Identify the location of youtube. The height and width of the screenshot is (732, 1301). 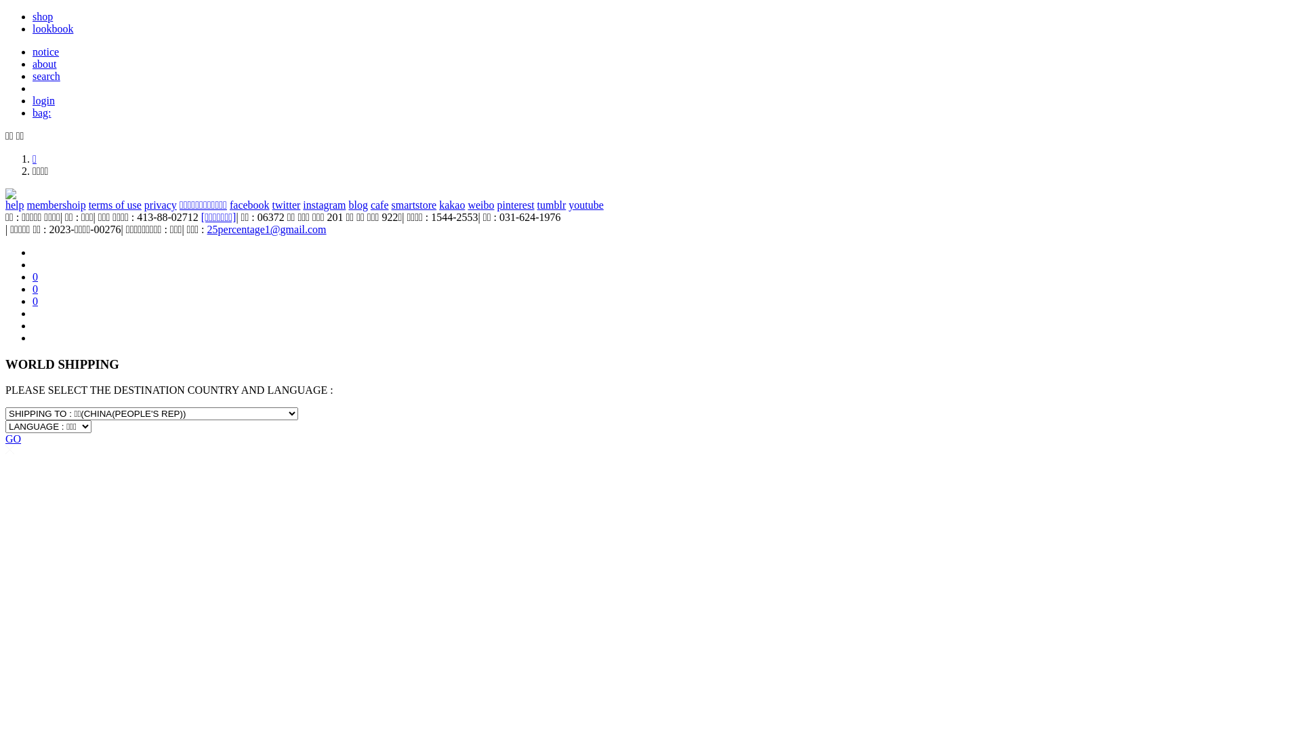
(586, 205).